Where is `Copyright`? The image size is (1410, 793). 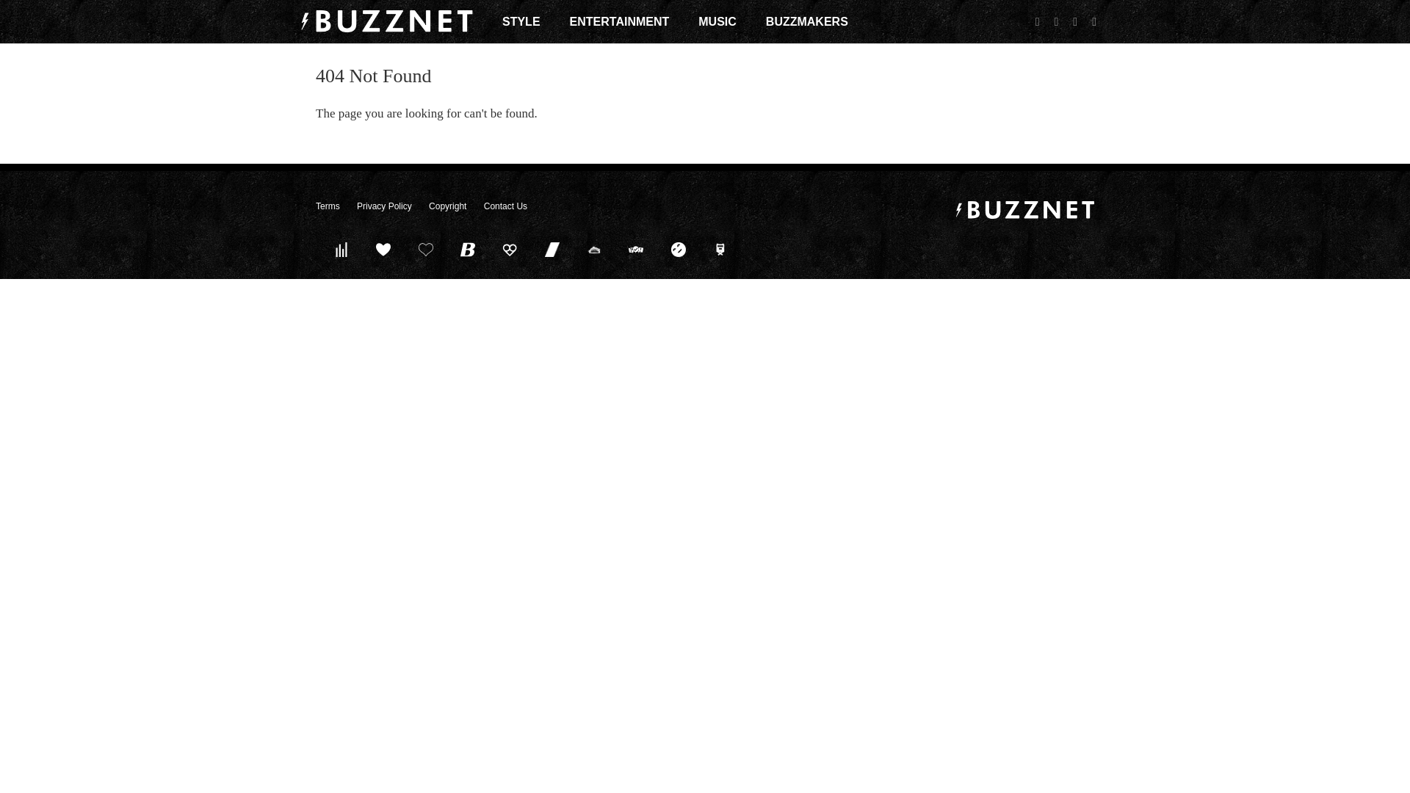 Copyright is located at coordinates (447, 206).